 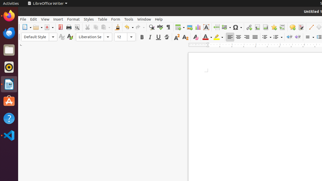 I want to click on Paste, so click(x=105, y=27).